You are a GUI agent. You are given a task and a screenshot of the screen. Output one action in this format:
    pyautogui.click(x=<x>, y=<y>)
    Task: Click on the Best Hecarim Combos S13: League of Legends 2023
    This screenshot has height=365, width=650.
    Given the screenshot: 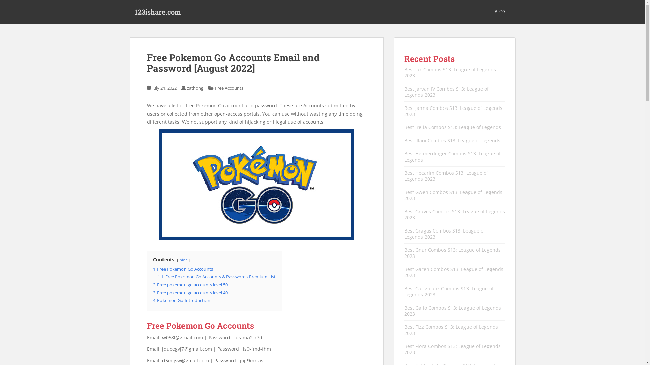 What is the action you would take?
    pyautogui.click(x=446, y=176)
    